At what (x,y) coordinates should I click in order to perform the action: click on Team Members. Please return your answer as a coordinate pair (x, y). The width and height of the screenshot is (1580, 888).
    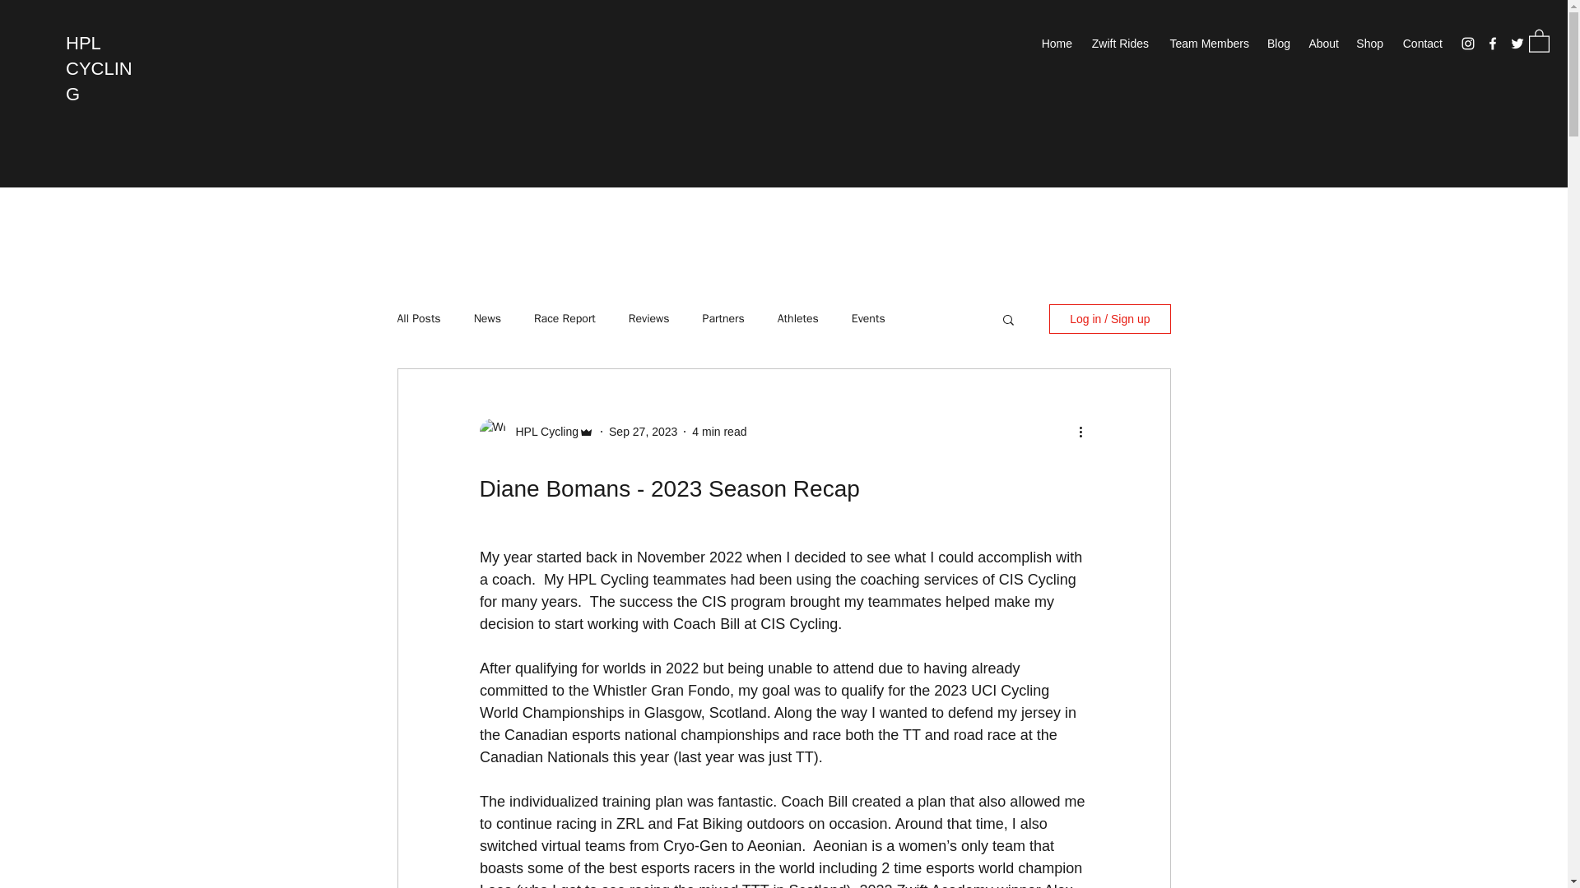
    Looking at the image, I should click on (1206, 43).